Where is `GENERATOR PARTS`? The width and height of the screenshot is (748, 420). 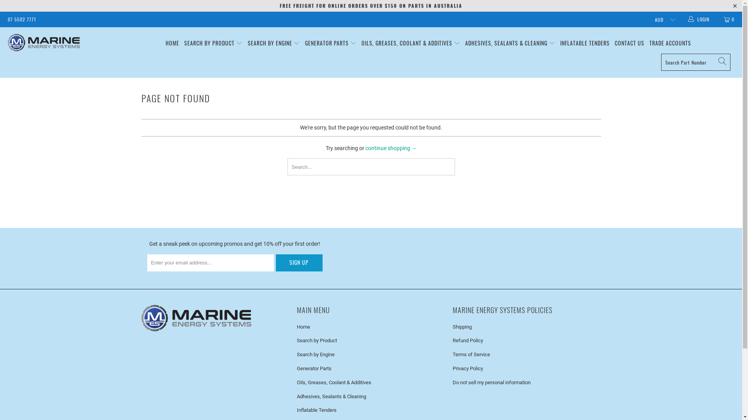 GENERATOR PARTS is located at coordinates (331, 44).